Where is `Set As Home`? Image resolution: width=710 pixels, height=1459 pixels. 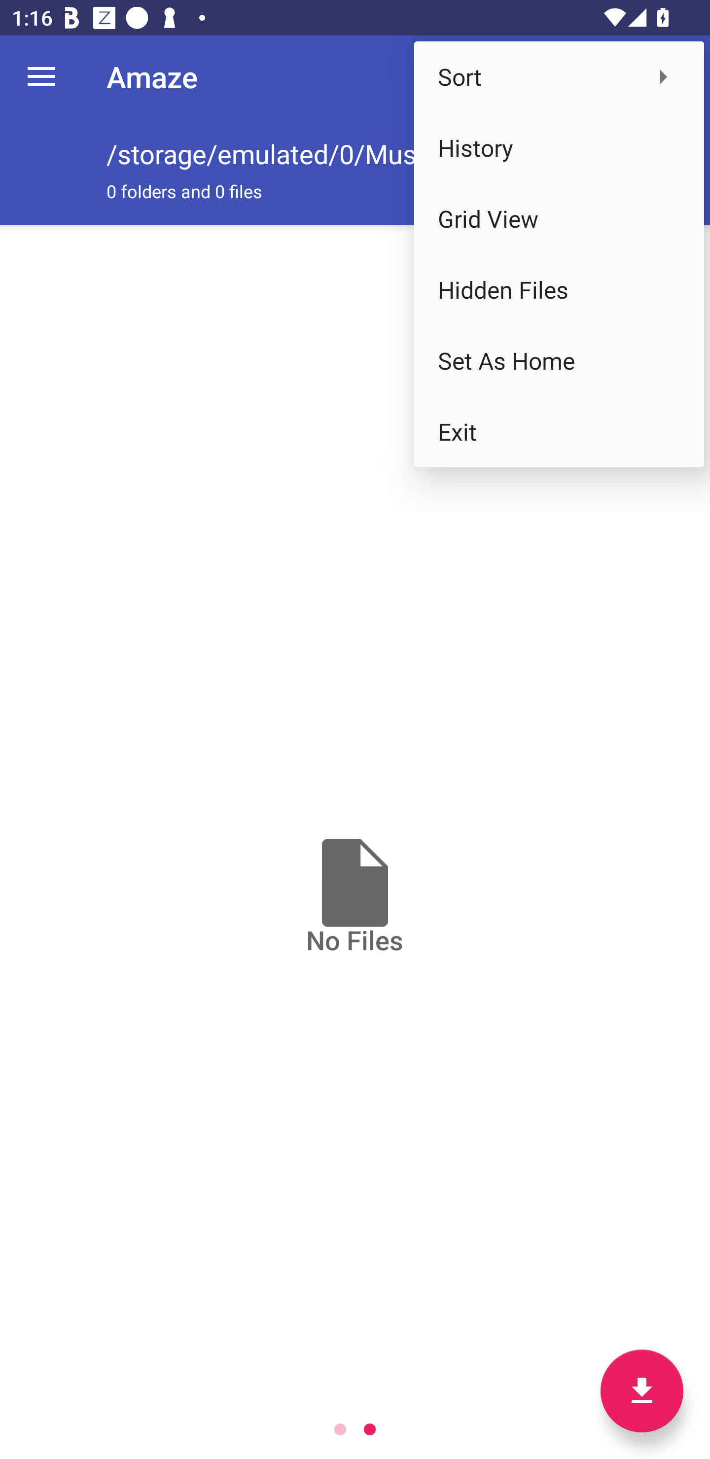
Set As Home is located at coordinates (559, 361).